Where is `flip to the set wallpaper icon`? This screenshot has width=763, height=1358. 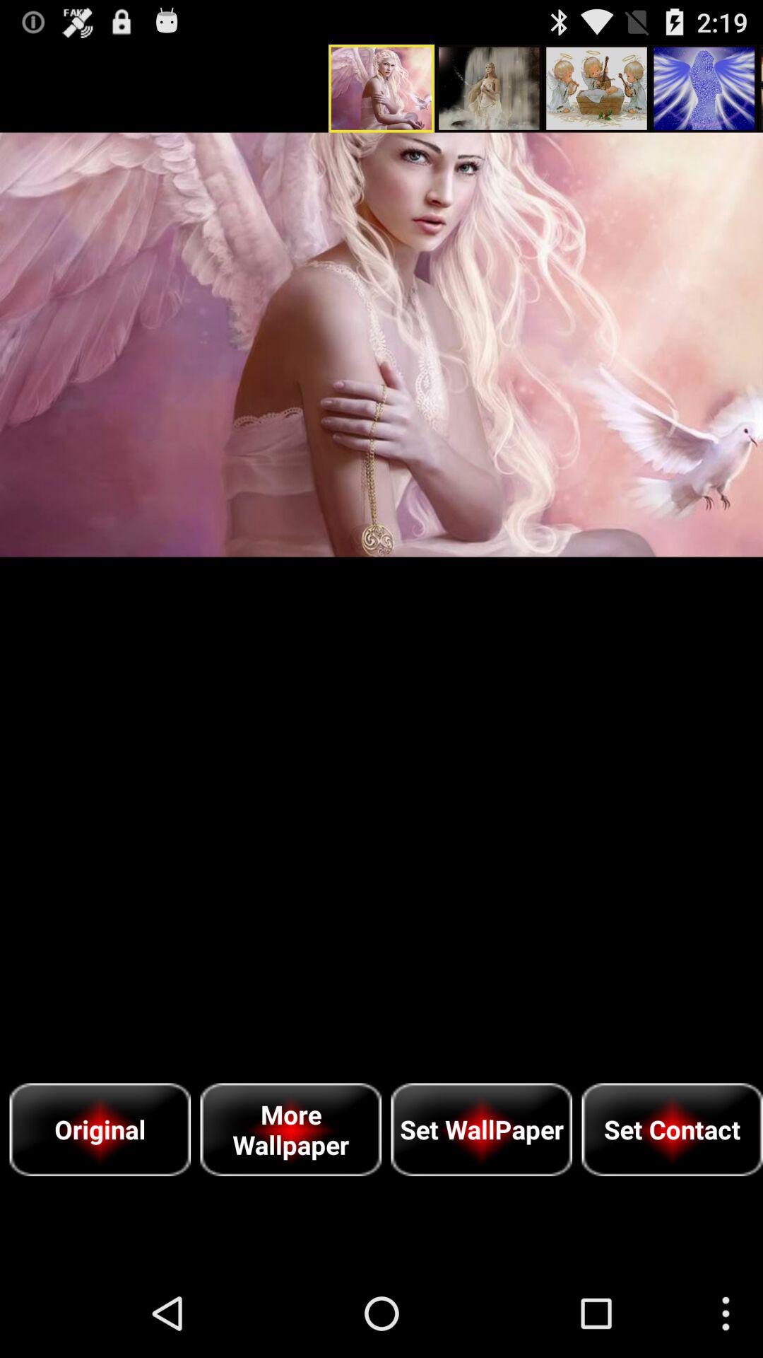
flip to the set wallpaper icon is located at coordinates (482, 1129).